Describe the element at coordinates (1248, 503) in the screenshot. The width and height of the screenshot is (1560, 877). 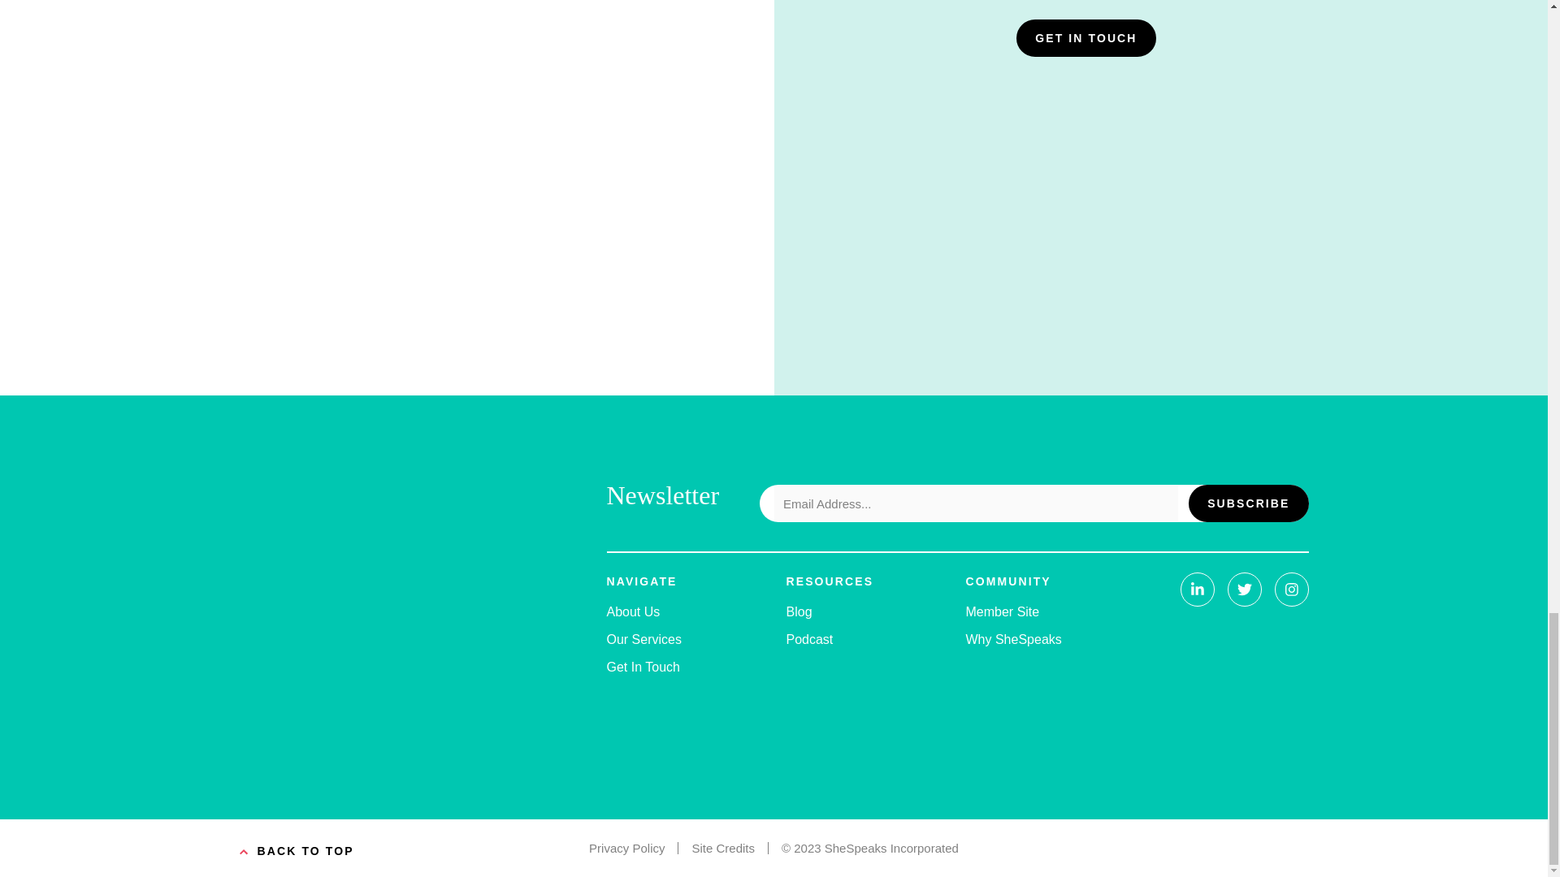
I see `Subscribe` at that location.